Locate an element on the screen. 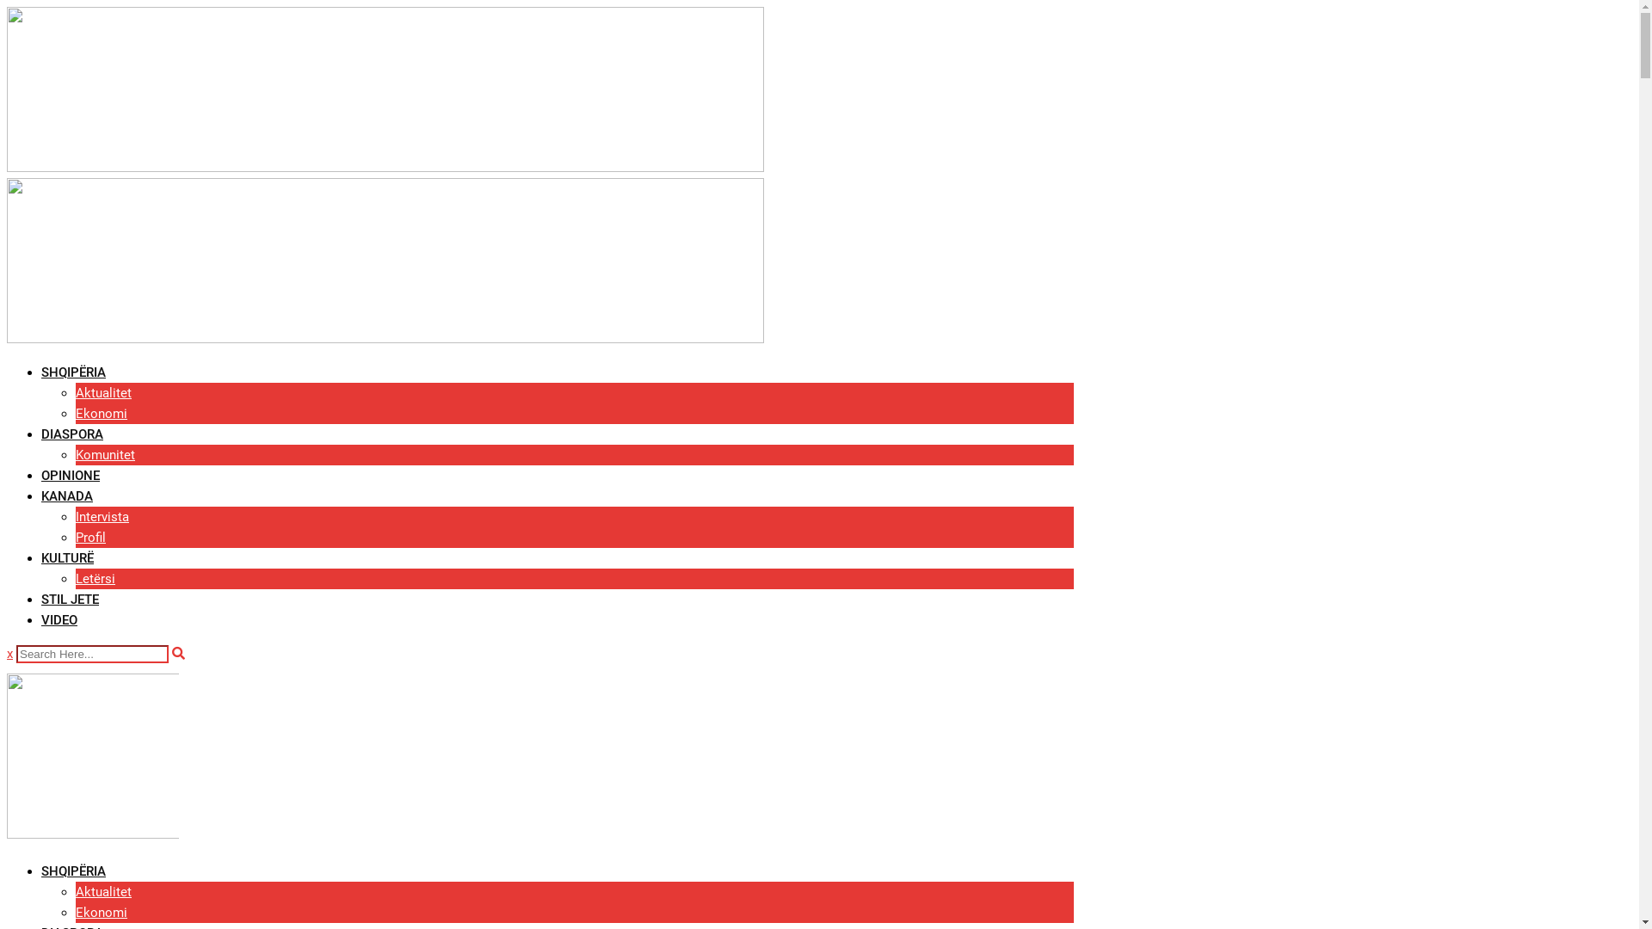 Image resolution: width=1652 pixels, height=929 pixels. Profil is located at coordinates (90, 538).